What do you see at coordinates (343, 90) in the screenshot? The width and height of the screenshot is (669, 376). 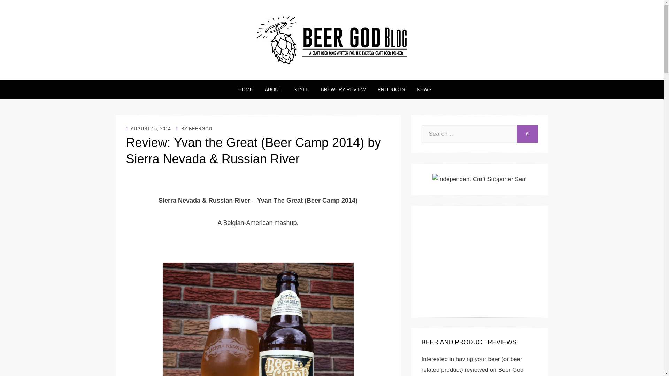 I see `BREWERY REVIEW` at bounding box center [343, 90].